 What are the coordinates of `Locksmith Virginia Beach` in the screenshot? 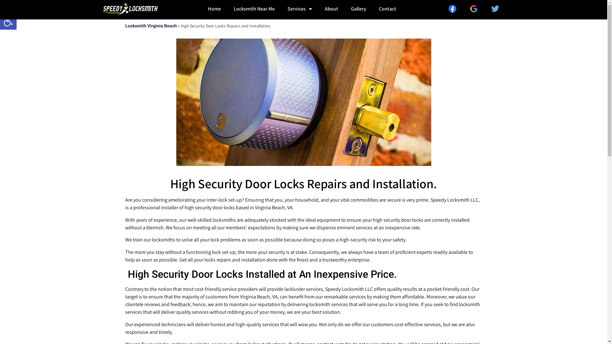 It's located at (151, 26).